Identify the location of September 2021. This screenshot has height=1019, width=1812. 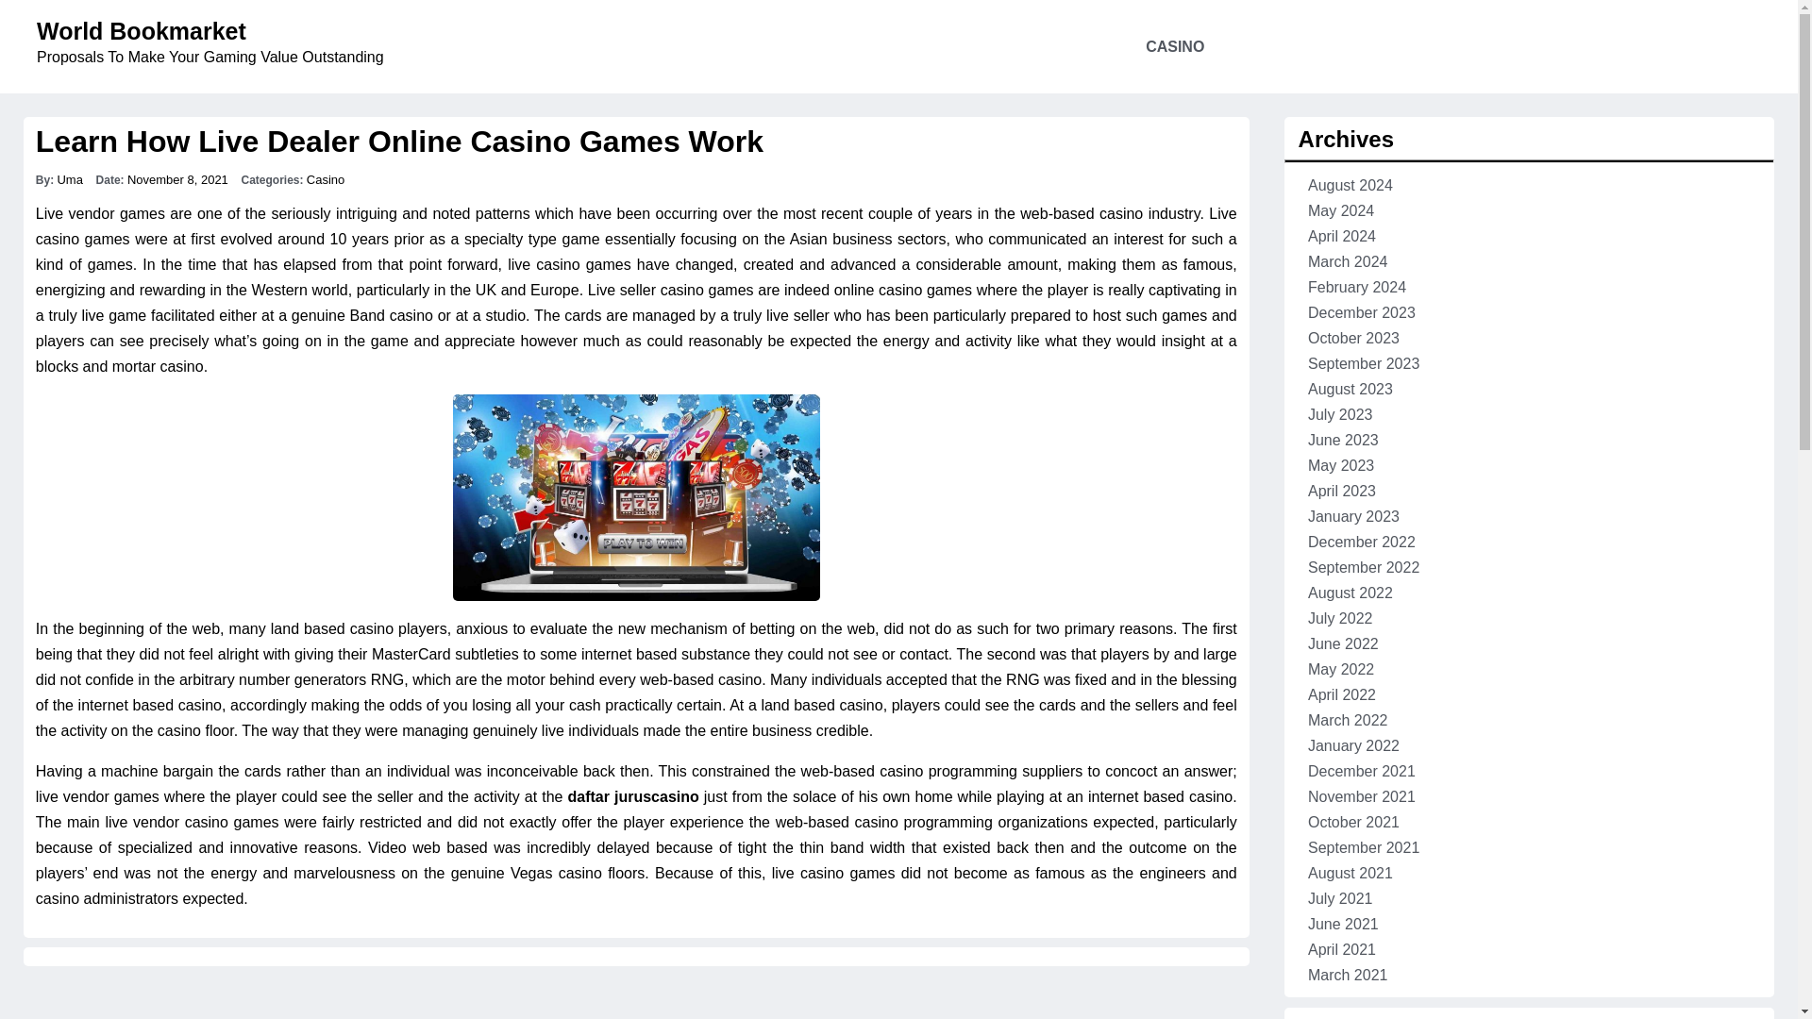
(1363, 847).